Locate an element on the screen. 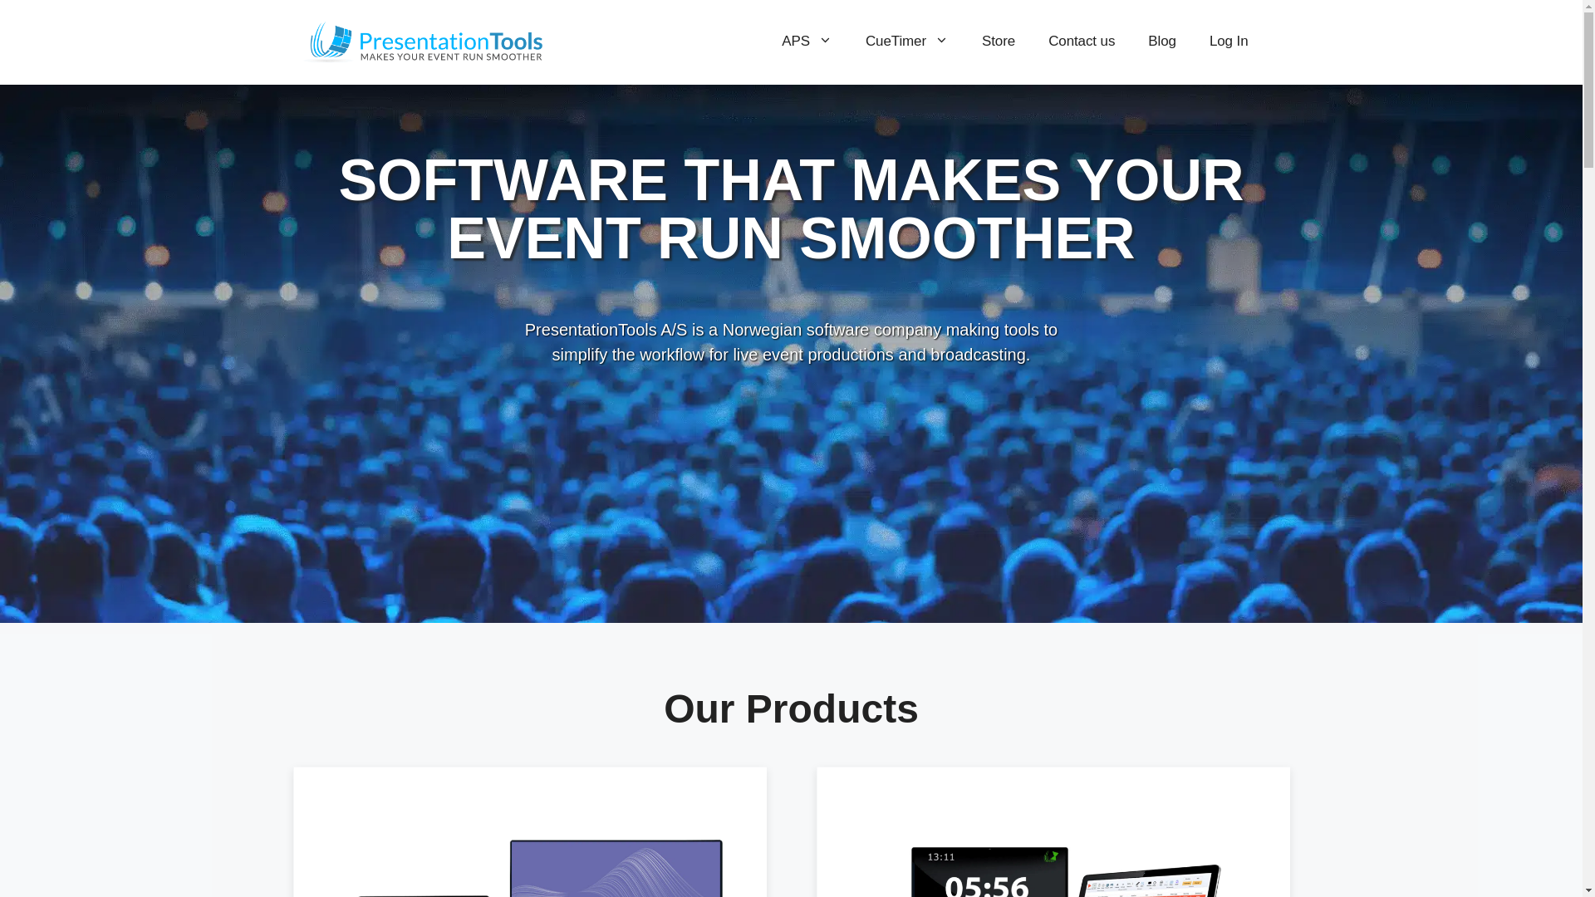 Image resolution: width=1595 pixels, height=897 pixels. Contact us is located at coordinates (1082, 42).